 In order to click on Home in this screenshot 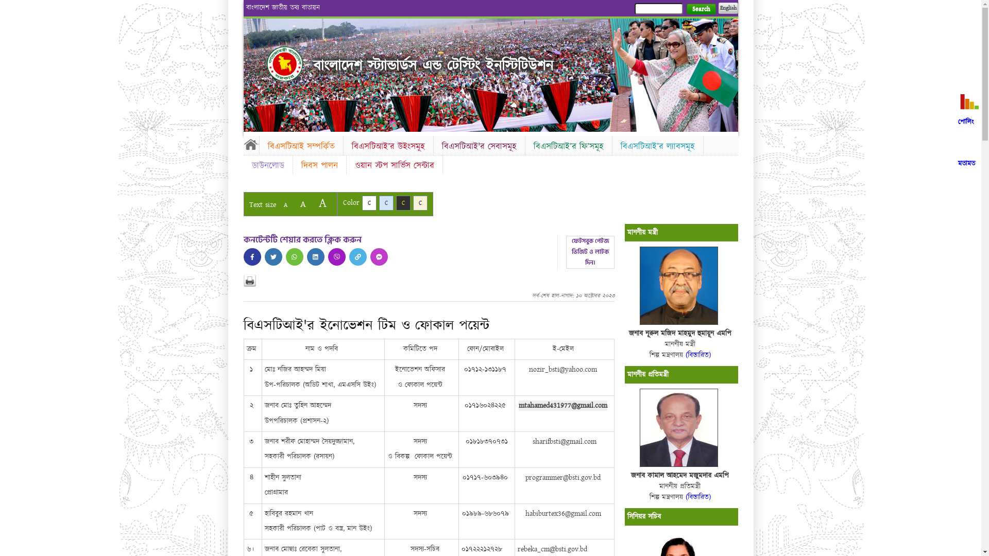, I will do `click(285, 64)`.